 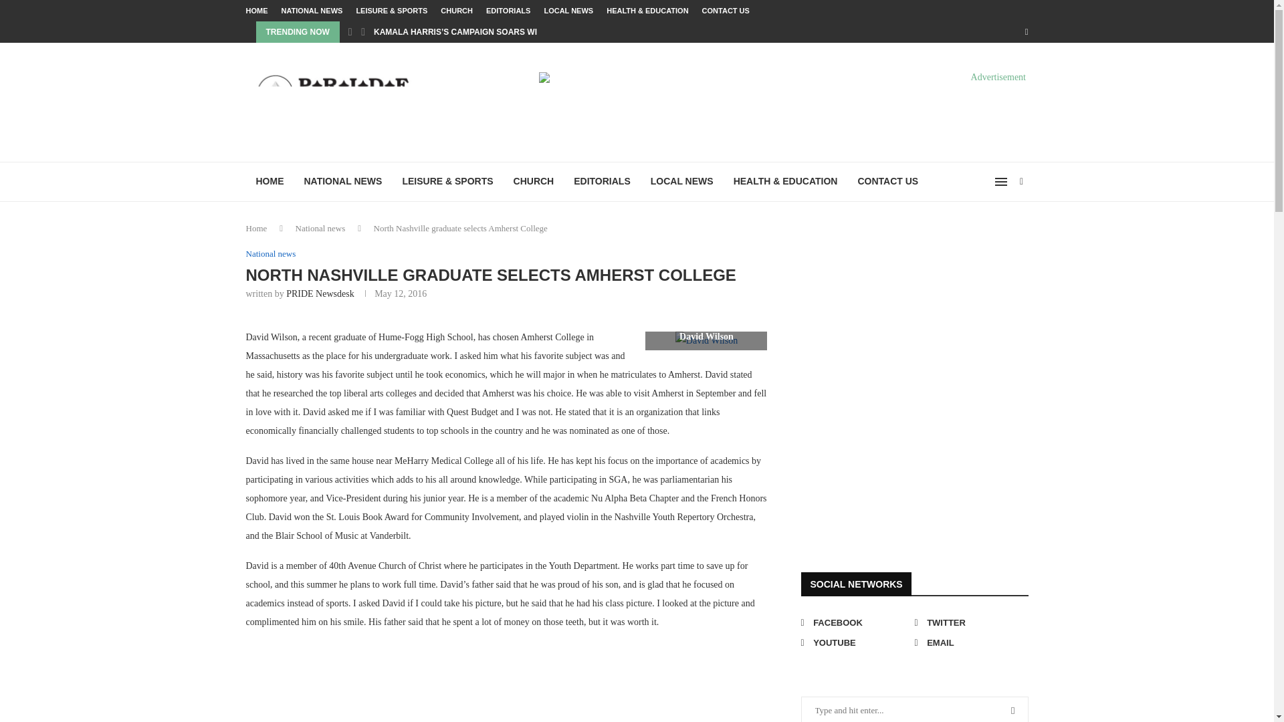 What do you see at coordinates (272, 253) in the screenshot?
I see `National news` at bounding box center [272, 253].